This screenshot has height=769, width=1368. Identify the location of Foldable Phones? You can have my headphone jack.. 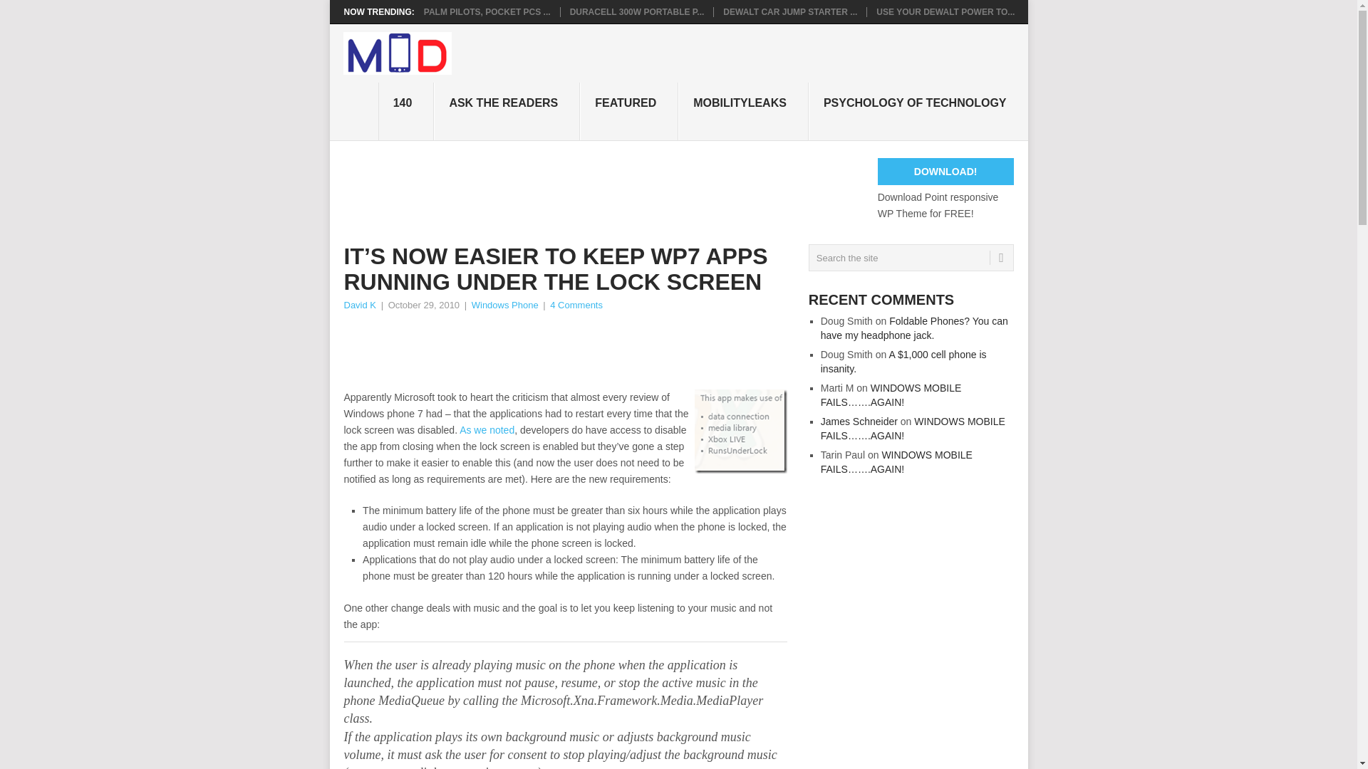
(915, 328).